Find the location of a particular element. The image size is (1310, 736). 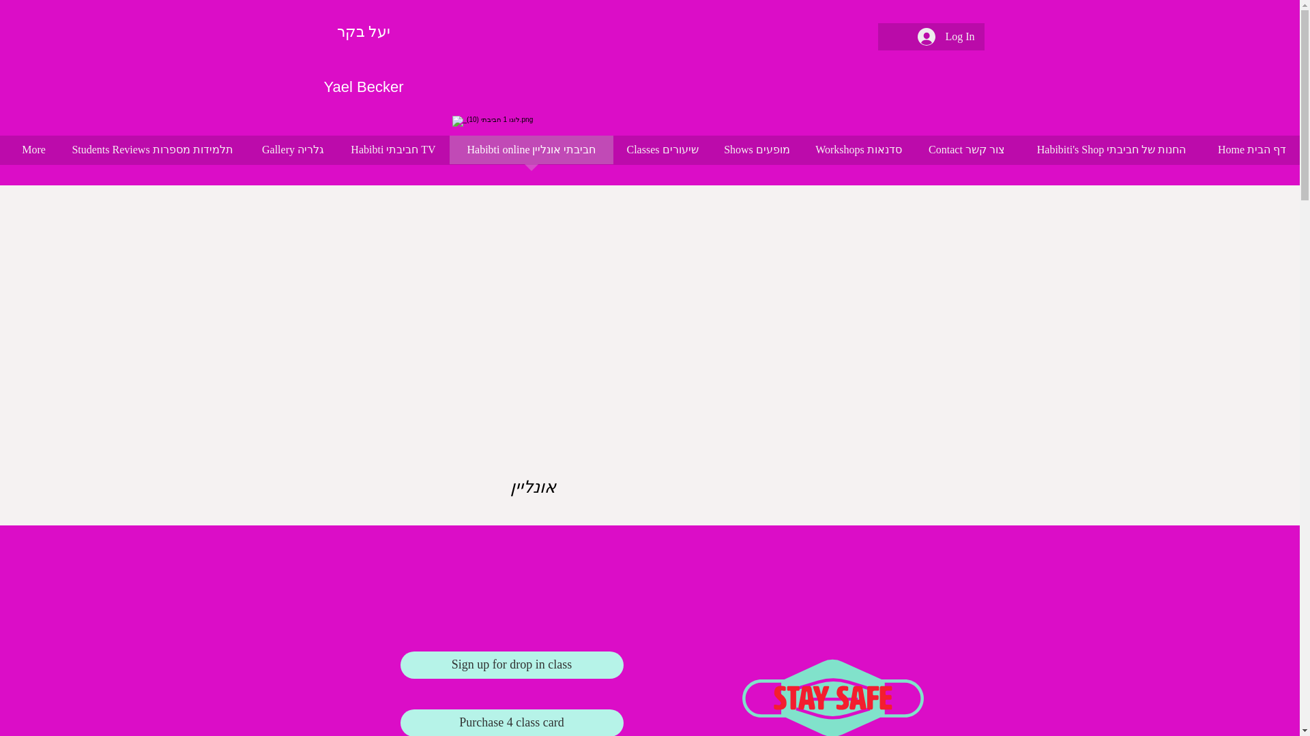

Sign up for drop in class is located at coordinates (511, 664).